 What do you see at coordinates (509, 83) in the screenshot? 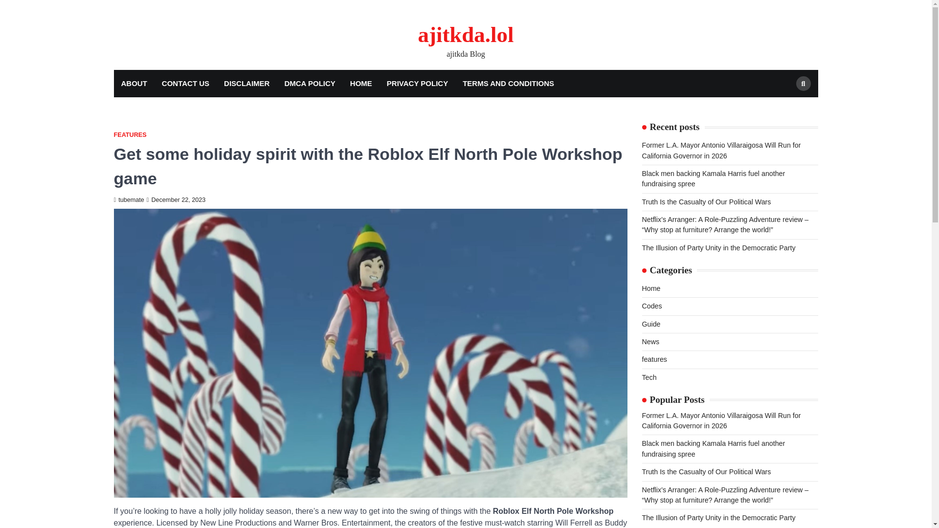
I see `TERMS AND CONDITIONS` at bounding box center [509, 83].